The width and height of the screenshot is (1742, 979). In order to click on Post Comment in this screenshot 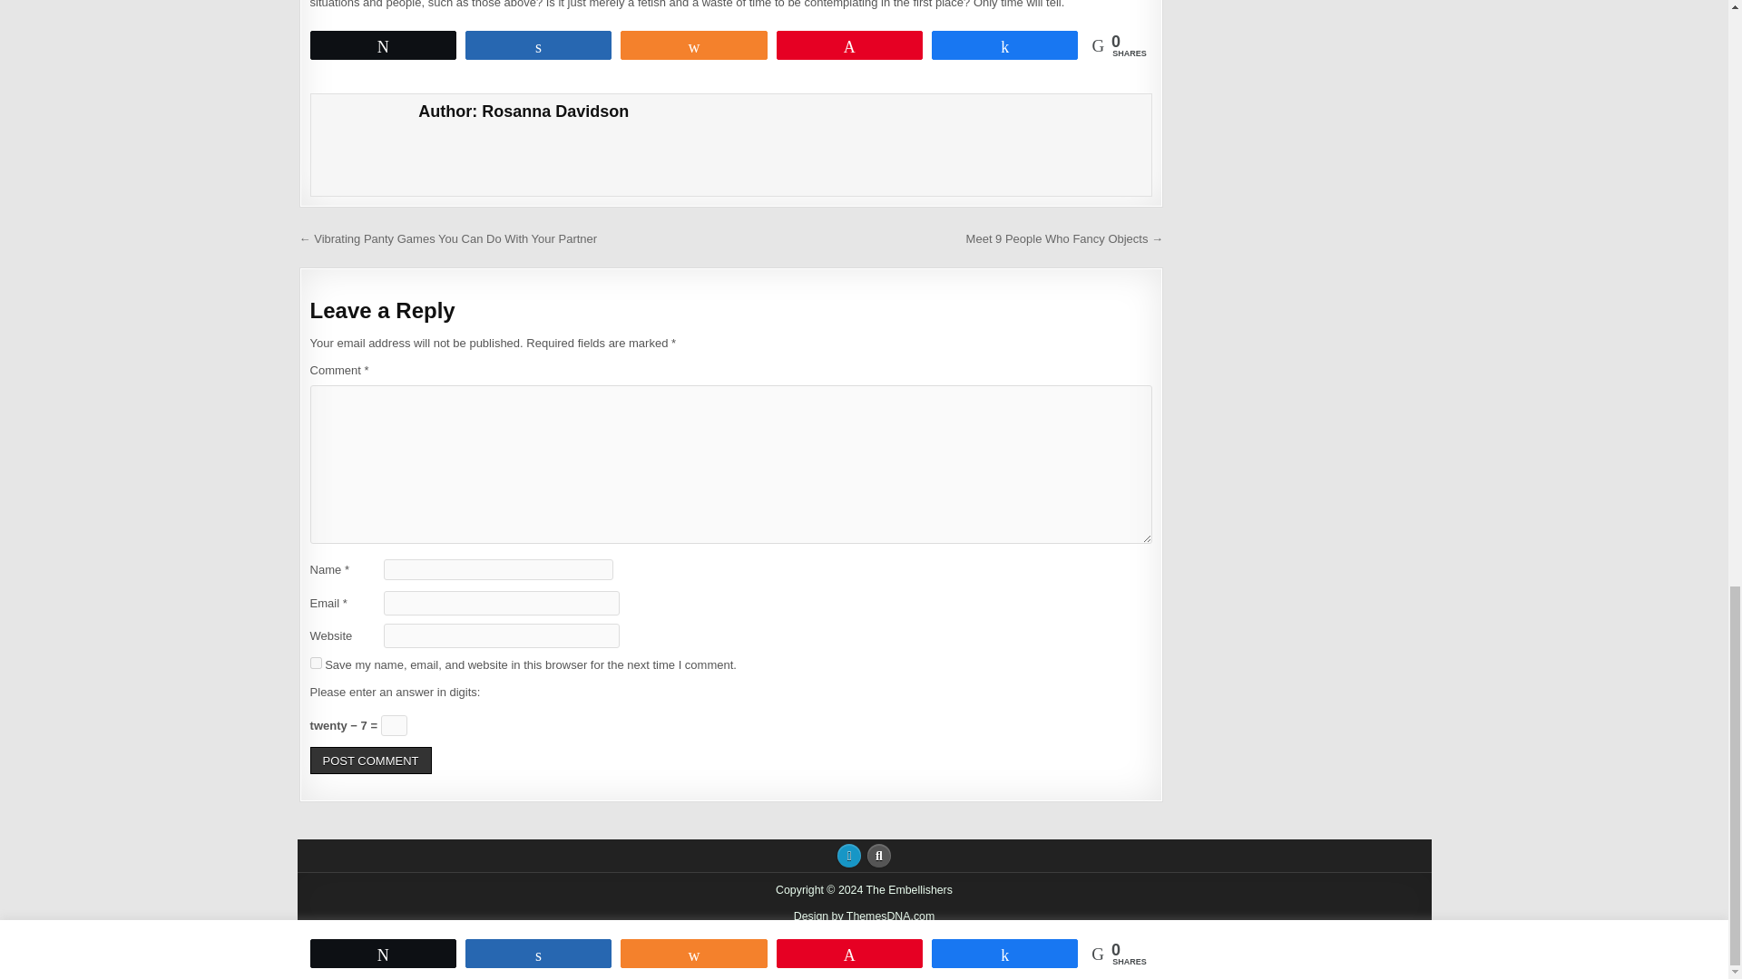, I will do `click(370, 761)`.